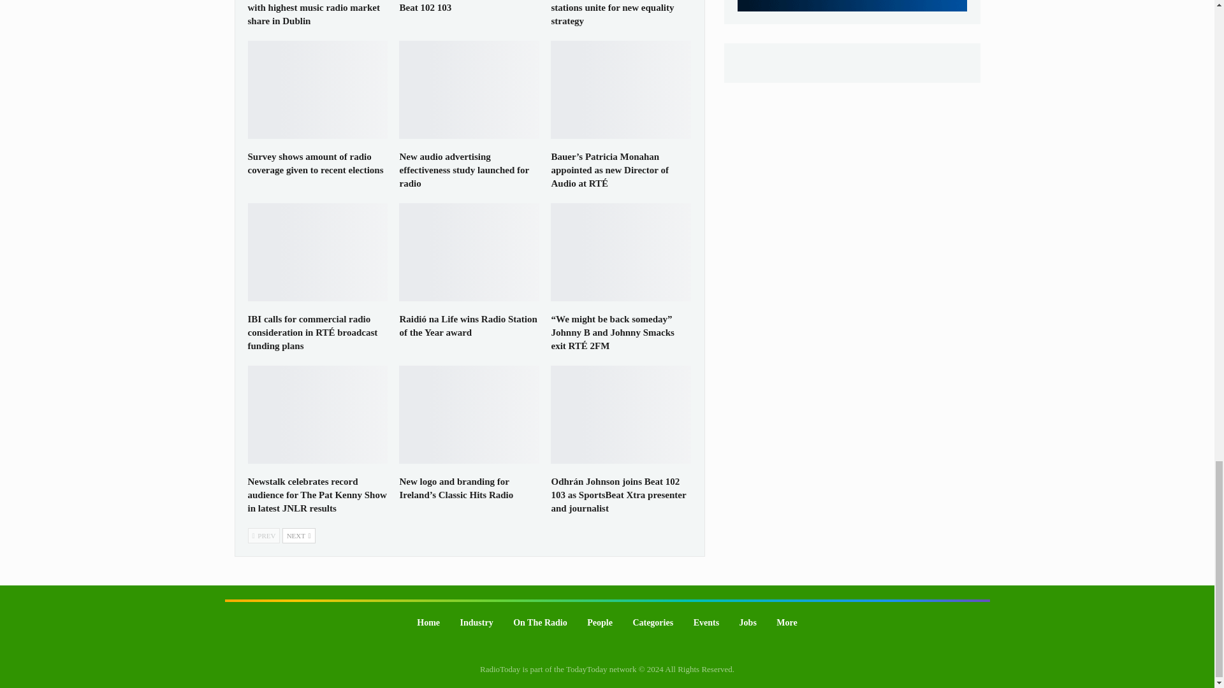 The height and width of the screenshot is (688, 1224). What do you see at coordinates (463, 6) in the screenshot?
I see `Bauer finalises its acquisition of Beat 102 103` at bounding box center [463, 6].